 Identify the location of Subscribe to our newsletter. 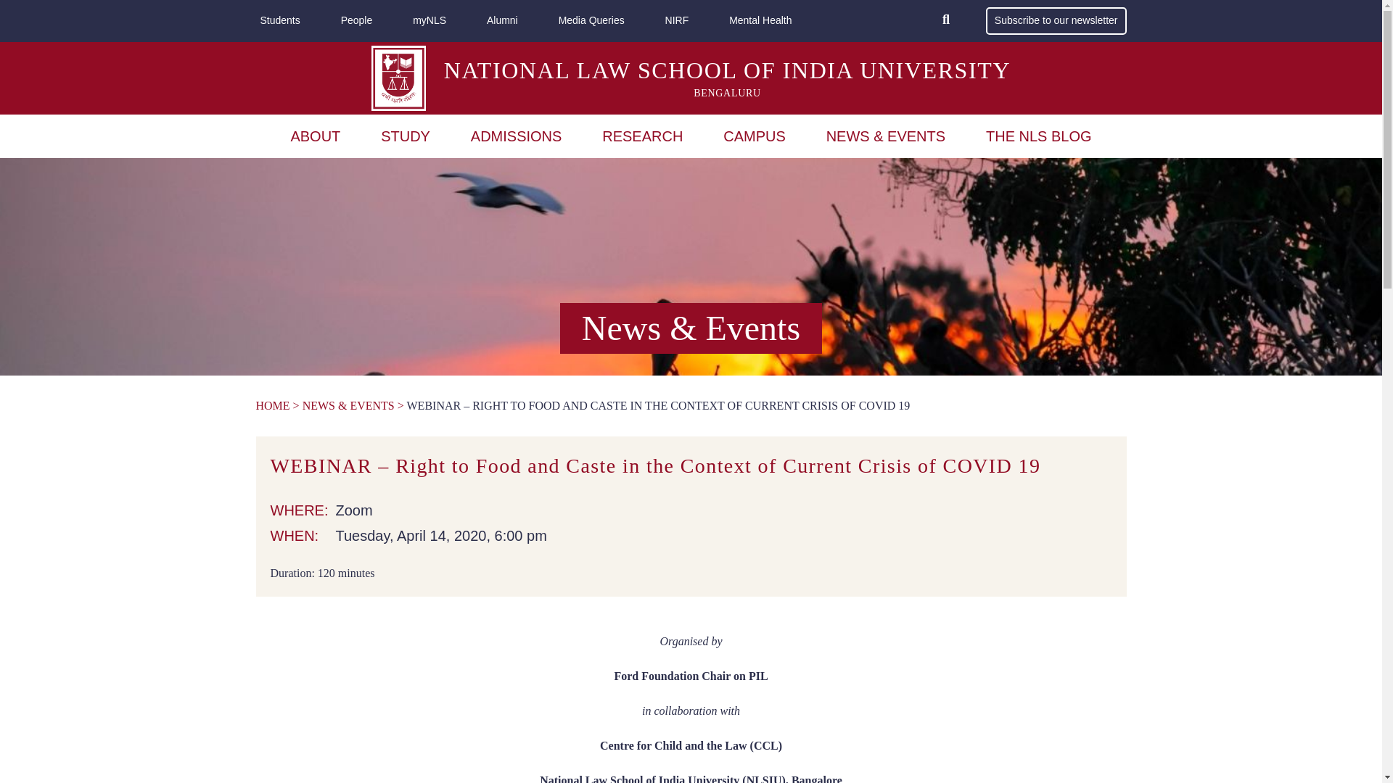
(1056, 20).